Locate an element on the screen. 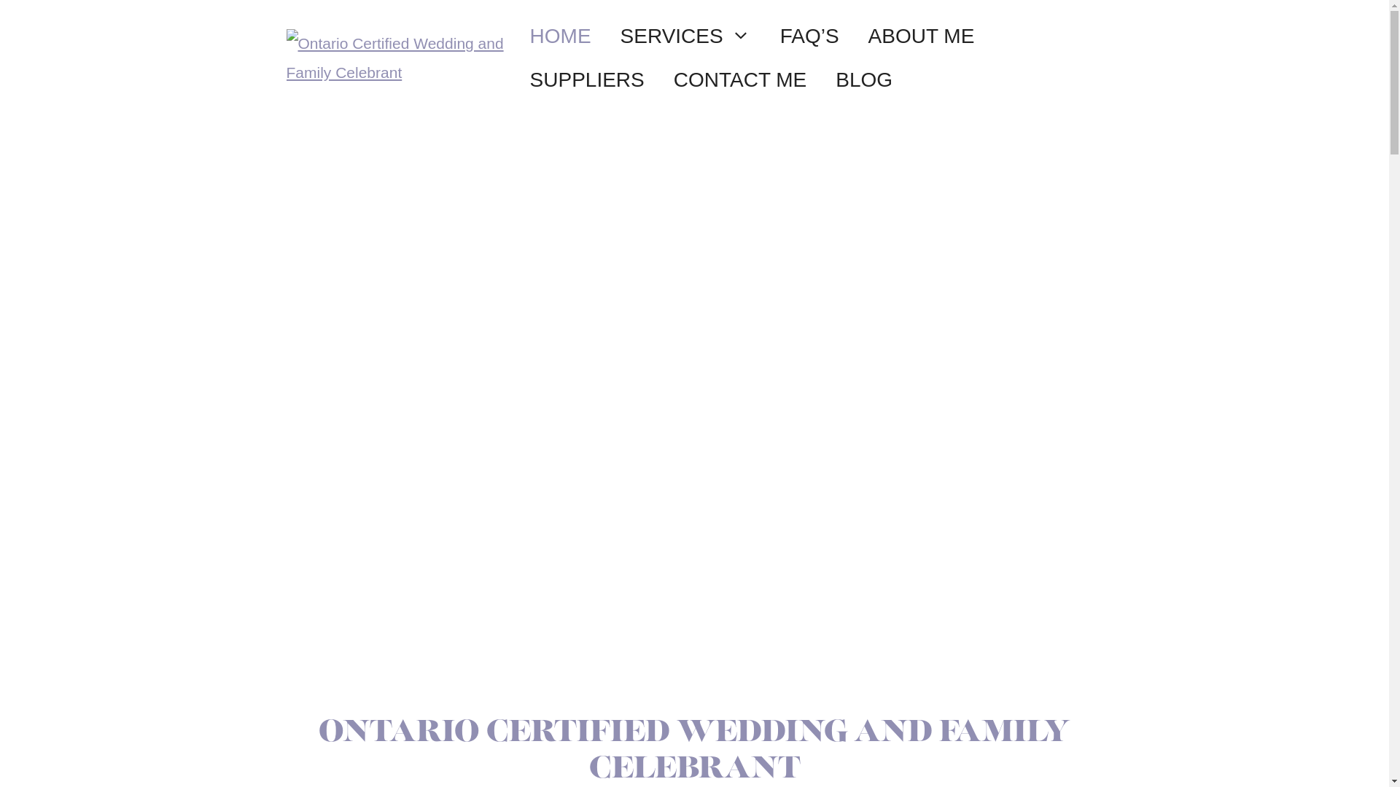  CONTACT ME is located at coordinates (741, 80).